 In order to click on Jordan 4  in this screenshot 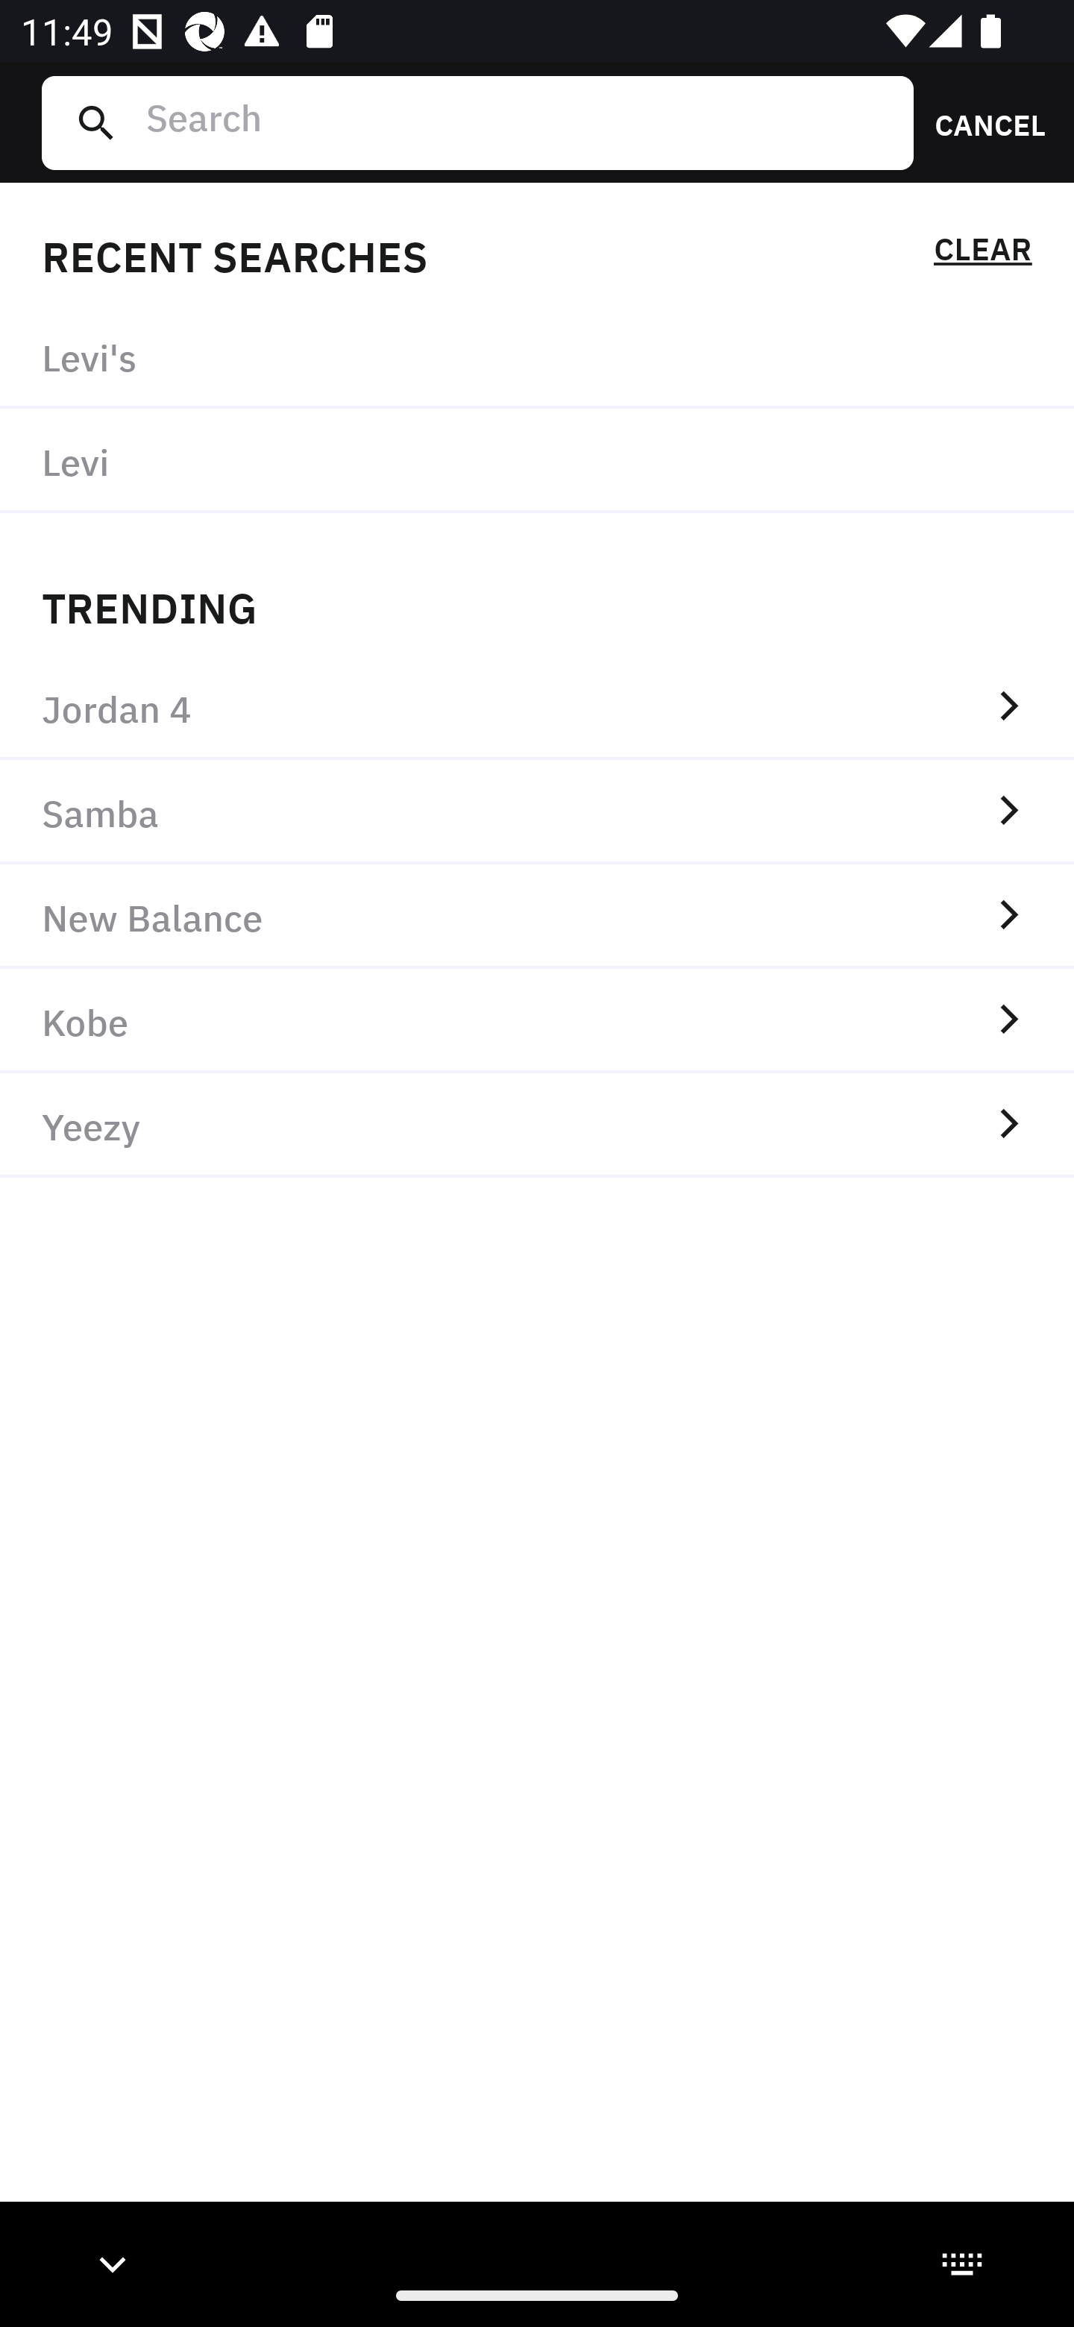, I will do `click(537, 709)`.